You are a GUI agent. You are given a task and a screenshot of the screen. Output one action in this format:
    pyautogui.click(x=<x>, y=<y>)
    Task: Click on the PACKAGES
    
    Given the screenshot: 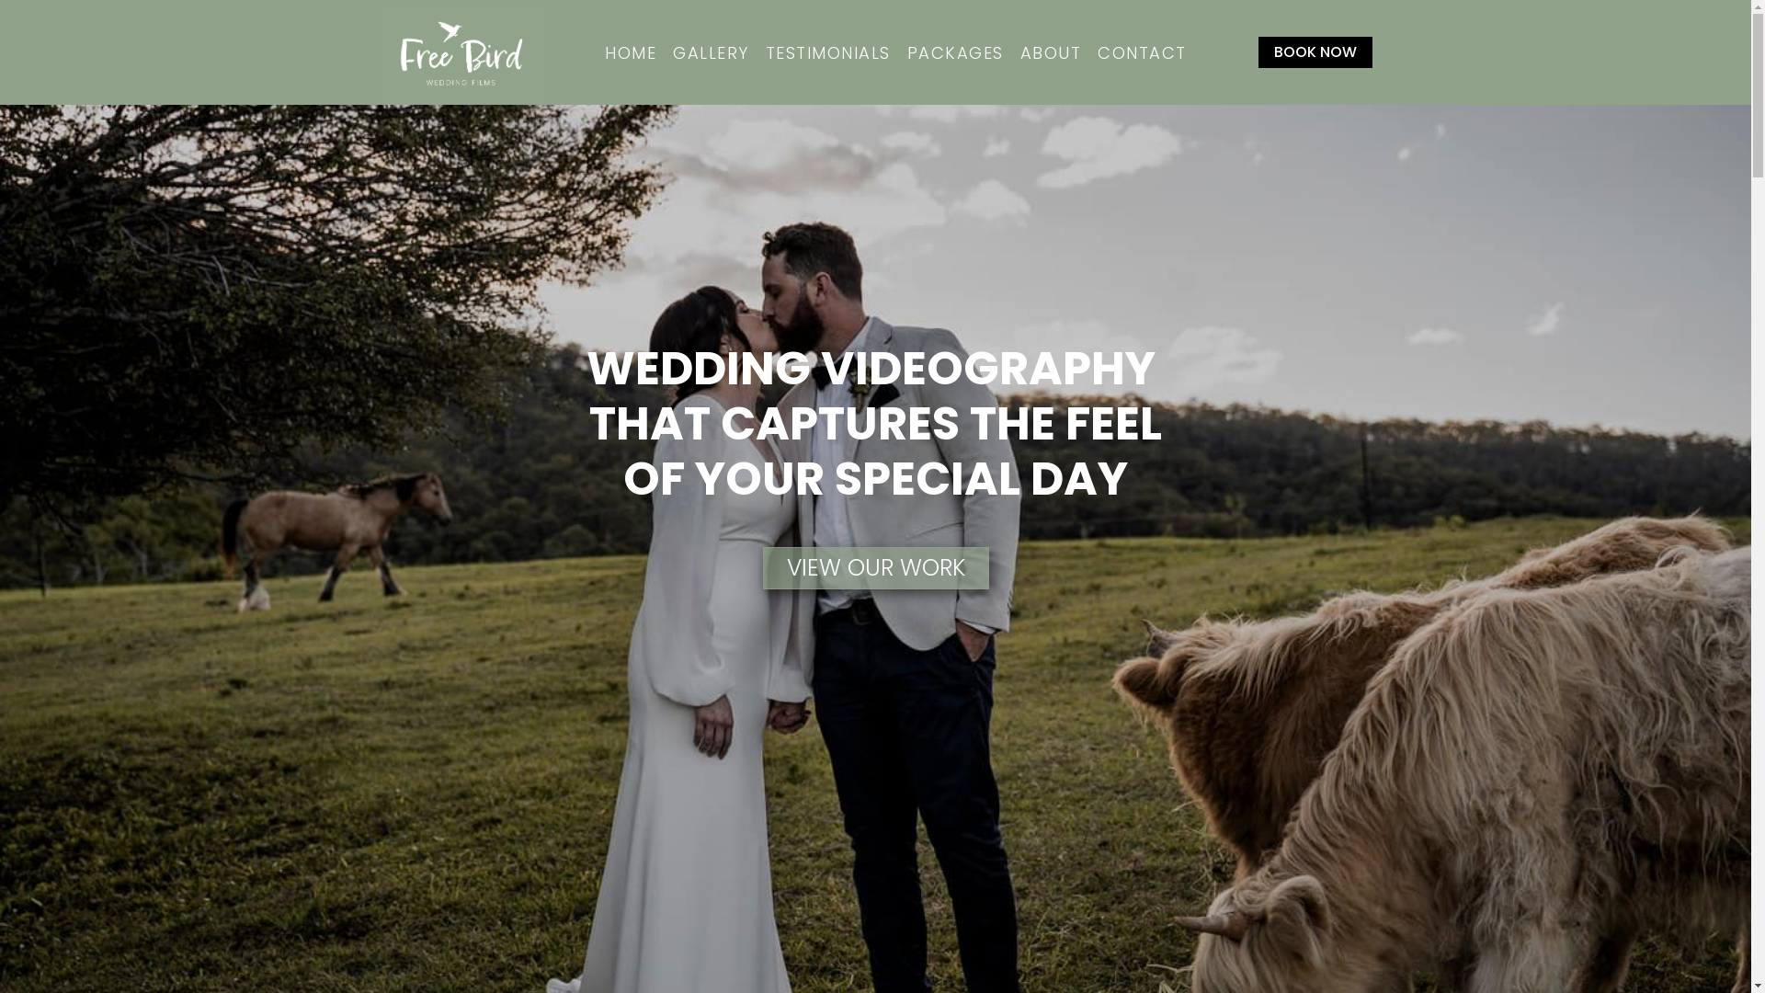 What is the action you would take?
    pyautogui.click(x=962, y=53)
    